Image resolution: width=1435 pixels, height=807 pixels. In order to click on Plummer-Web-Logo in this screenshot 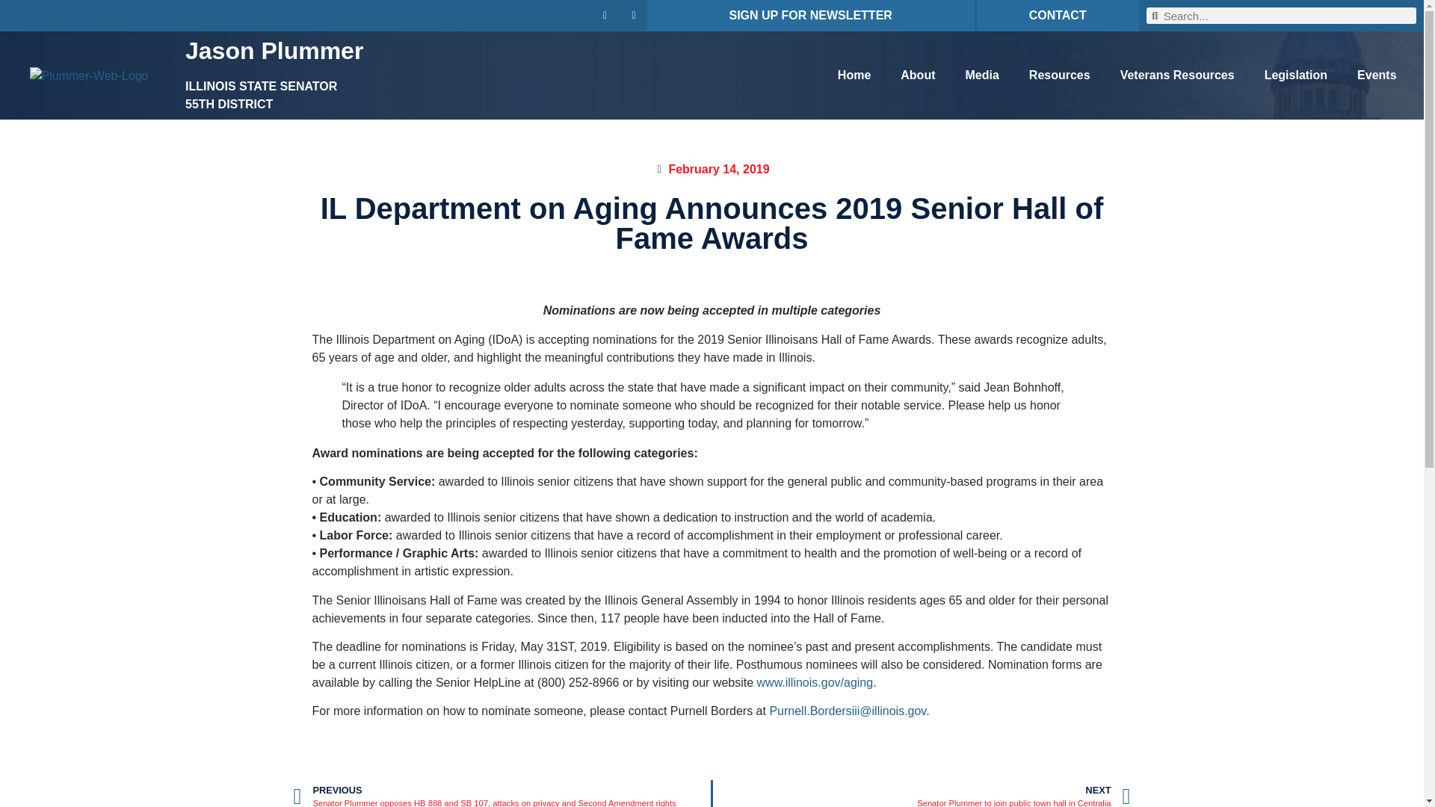, I will do `click(90, 76)`.